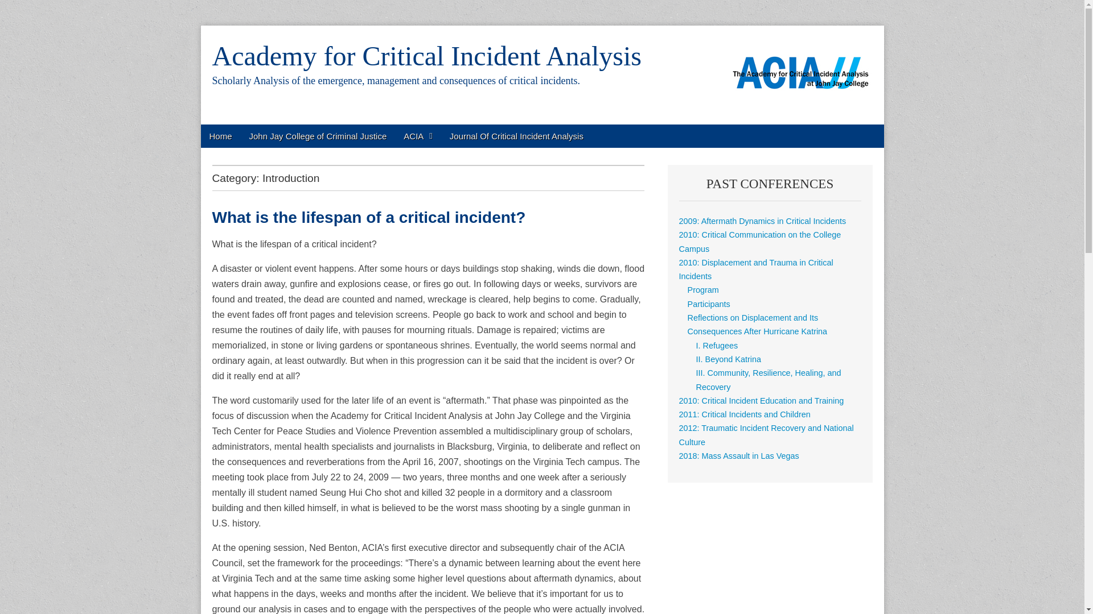 This screenshot has height=614, width=1093. Describe the element at coordinates (745, 414) in the screenshot. I see `2011: Critical Incidents and Children` at that location.